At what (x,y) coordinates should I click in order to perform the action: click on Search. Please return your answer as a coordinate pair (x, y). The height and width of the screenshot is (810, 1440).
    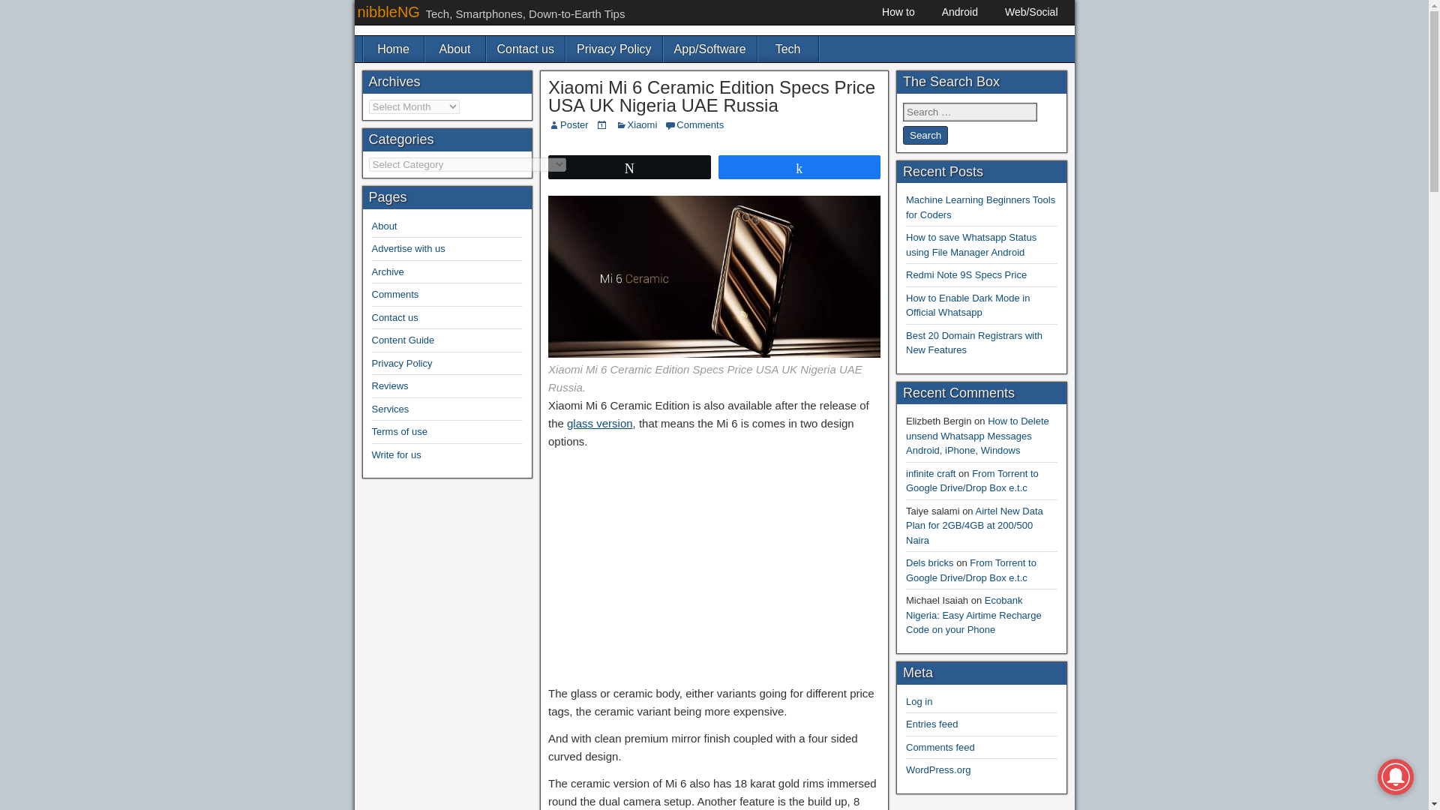
    Looking at the image, I should click on (925, 135).